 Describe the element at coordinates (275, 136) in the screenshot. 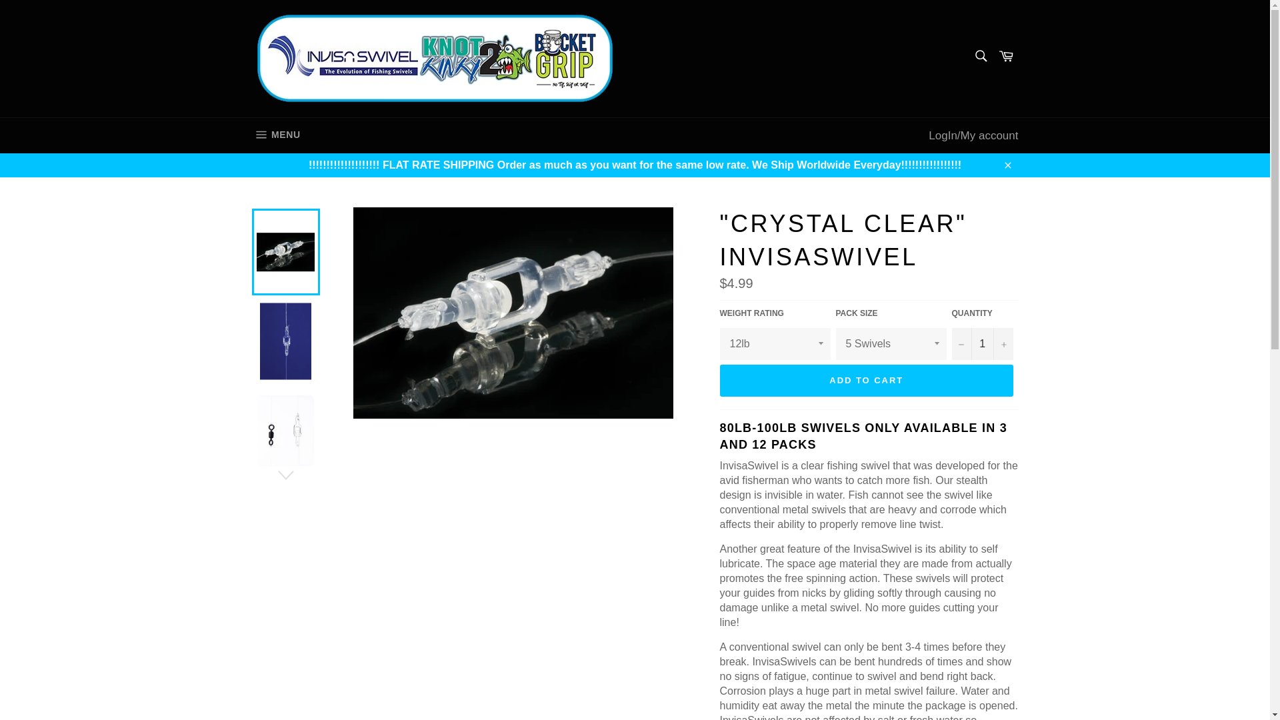

I see `ADD TO CART` at that location.